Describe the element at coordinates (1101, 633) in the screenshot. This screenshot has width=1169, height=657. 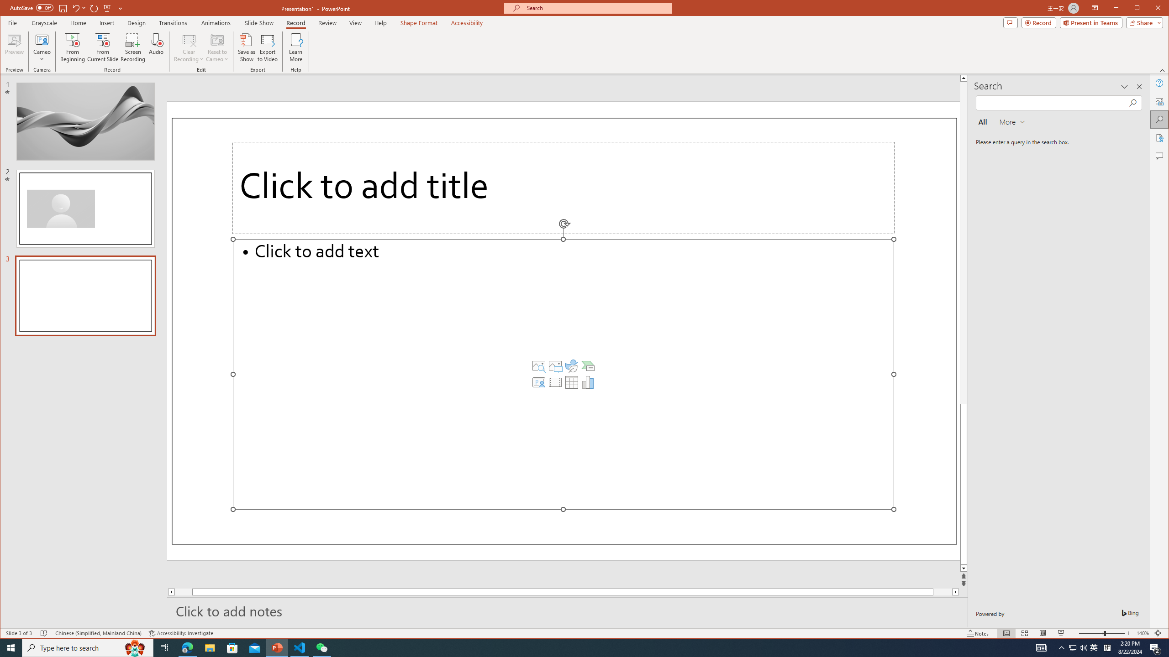
I see `Zoom` at that location.